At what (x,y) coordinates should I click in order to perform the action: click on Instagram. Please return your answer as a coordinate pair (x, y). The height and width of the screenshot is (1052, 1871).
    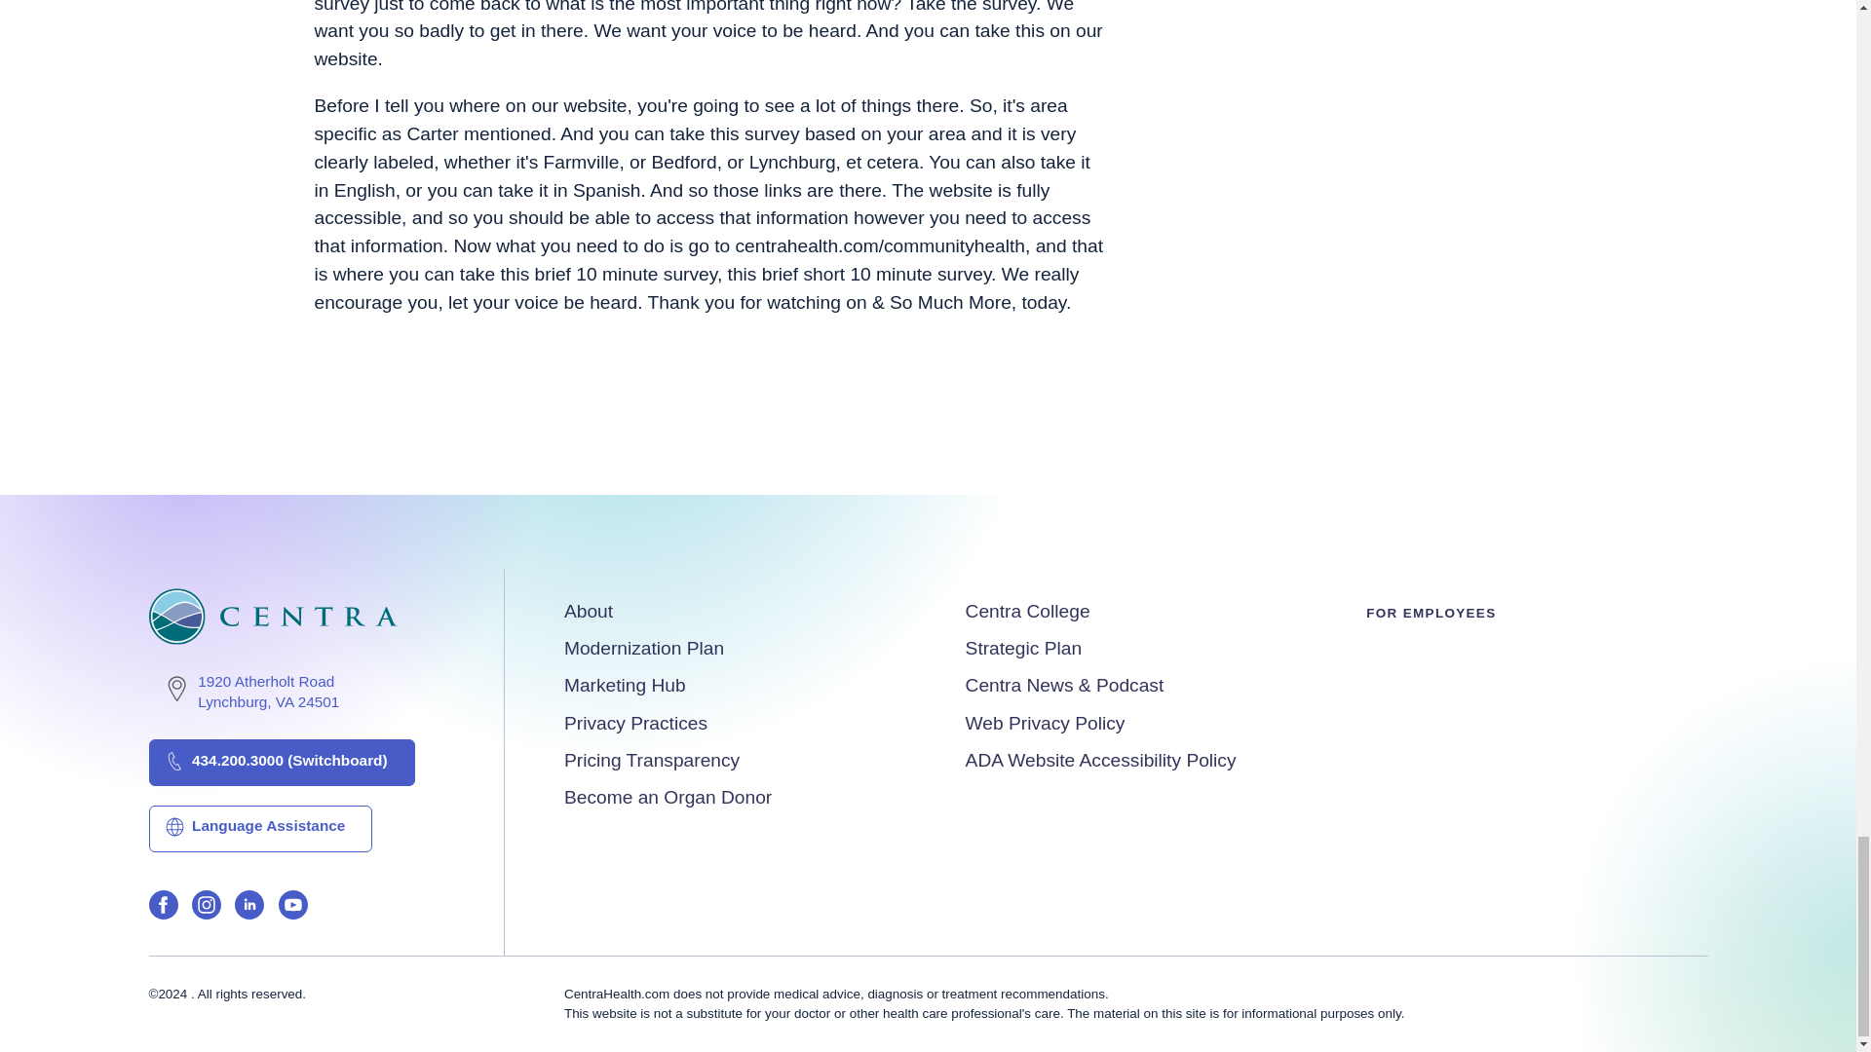
    Looking at the image, I should click on (207, 908).